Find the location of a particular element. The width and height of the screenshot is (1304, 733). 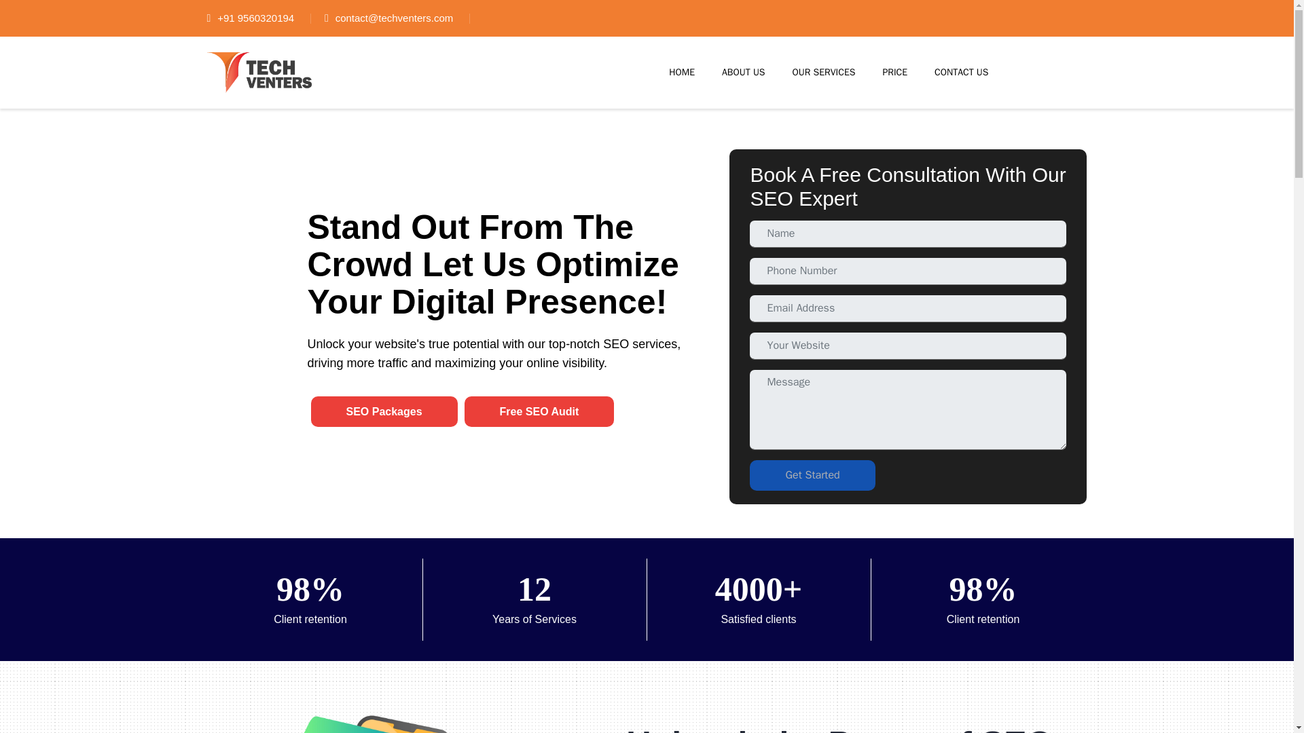

OUR SERVICES is located at coordinates (824, 72).